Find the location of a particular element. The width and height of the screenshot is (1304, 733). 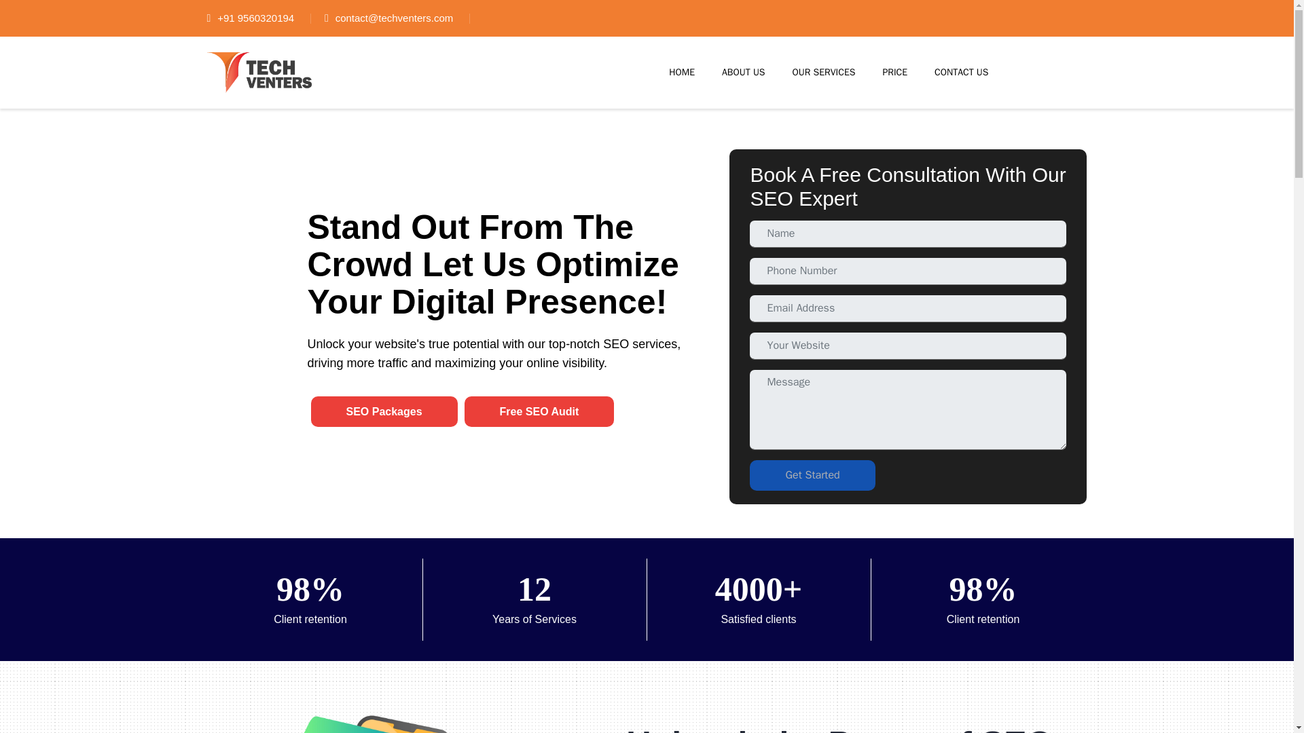

OUR SERVICES is located at coordinates (824, 72).